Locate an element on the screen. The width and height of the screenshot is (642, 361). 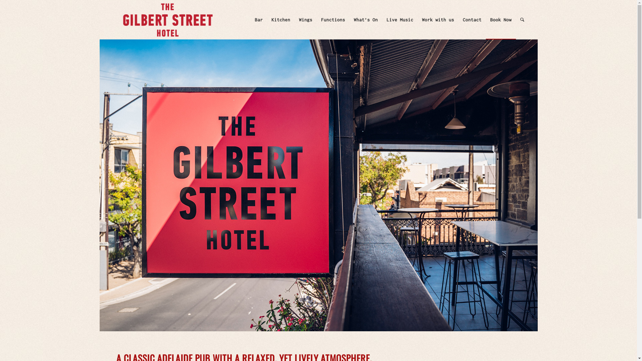
Functions is located at coordinates (333, 20).